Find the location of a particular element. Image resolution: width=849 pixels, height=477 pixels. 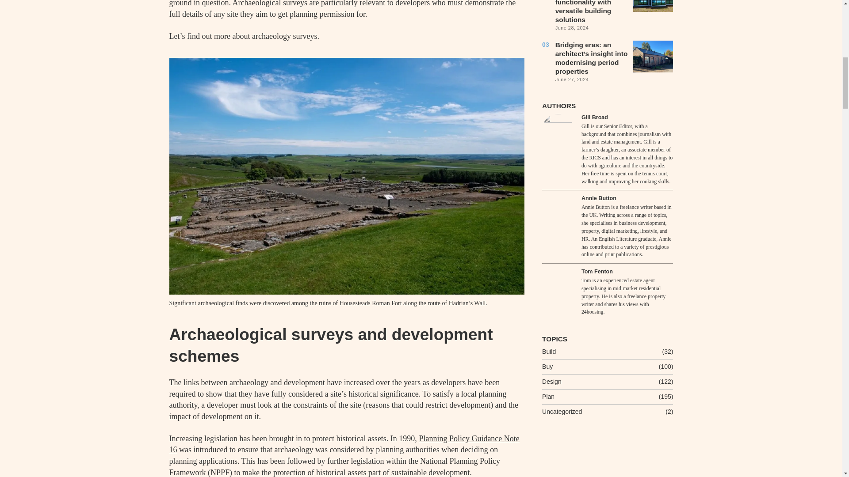

Gill Broad is located at coordinates (594, 117).